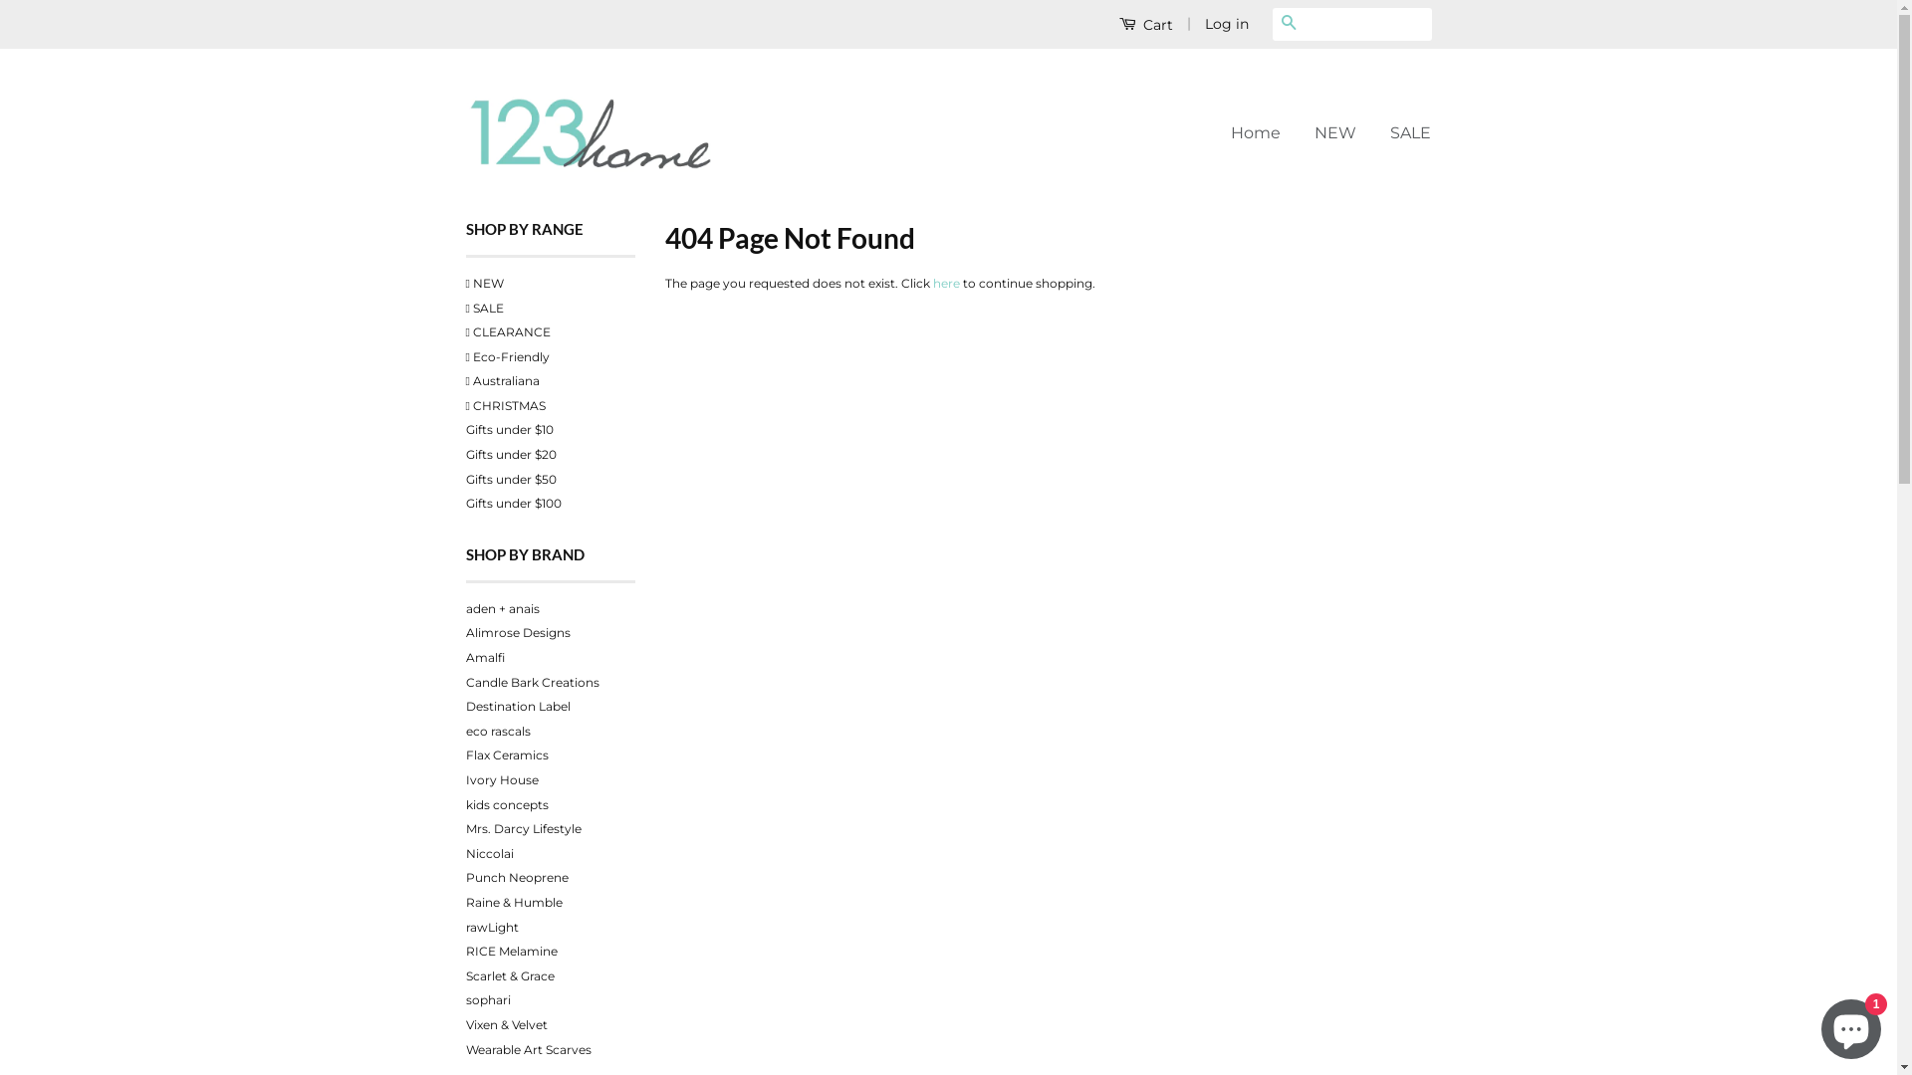 Image resolution: width=1912 pixels, height=1075 pixels. Describe the element at coordinates (498, 731) in the screenshot. I see `eco rascals` at that location.